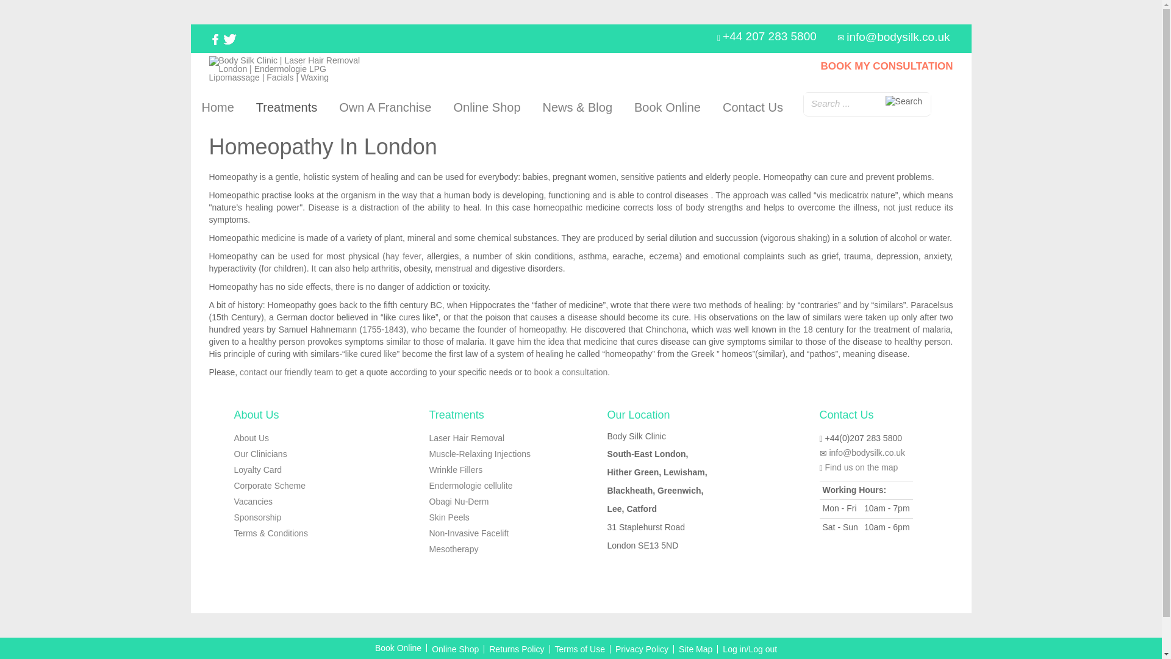 The image size is (1171, 659). Describe the element at coordinates (887, 66) in the screenshot. I see `BOOK MY CONSULTATION` at that location.